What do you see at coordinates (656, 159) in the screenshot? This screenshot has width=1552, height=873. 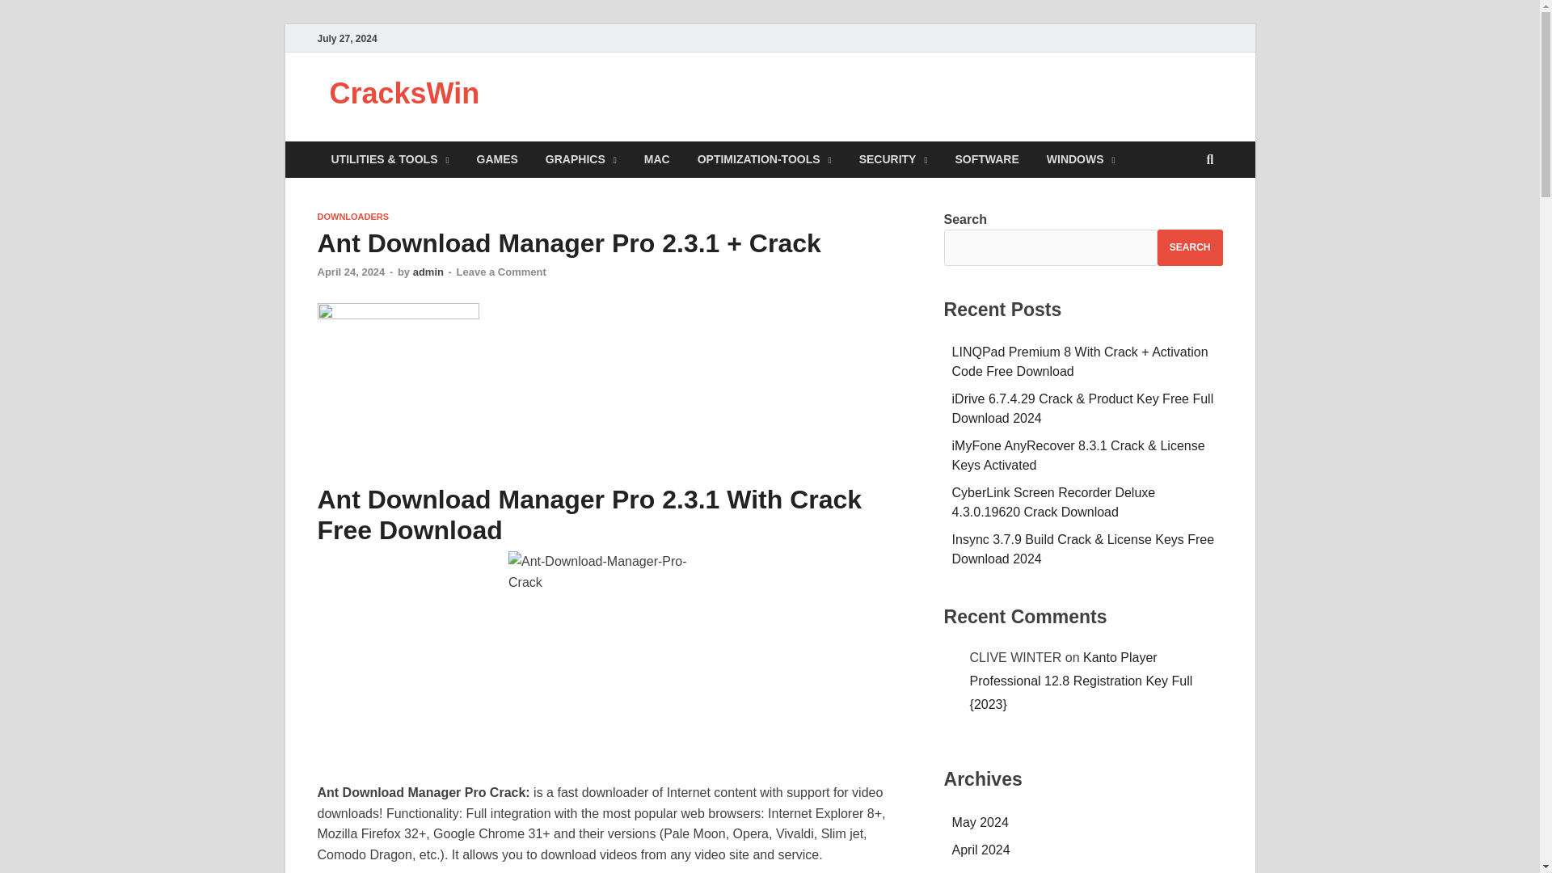 I see `MAC` at bounding box center [656, 159].